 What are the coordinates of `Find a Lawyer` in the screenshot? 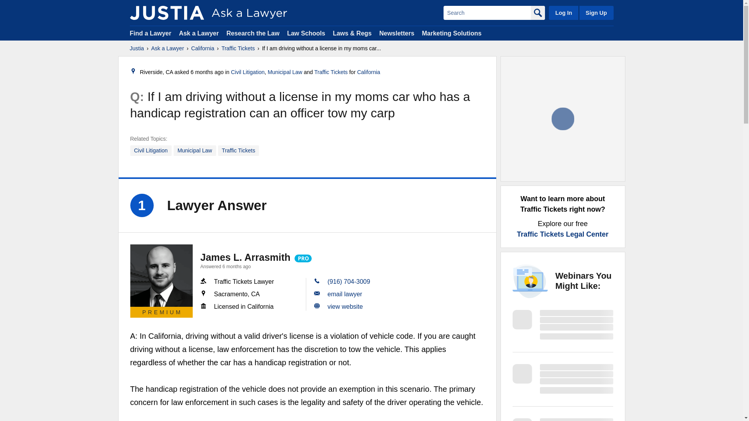 It's located at (151, 33).